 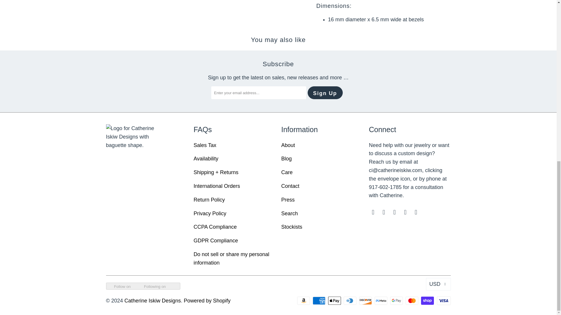 I want to click on Email Catherine Iskiw Designs, so click(x=373, y=212).